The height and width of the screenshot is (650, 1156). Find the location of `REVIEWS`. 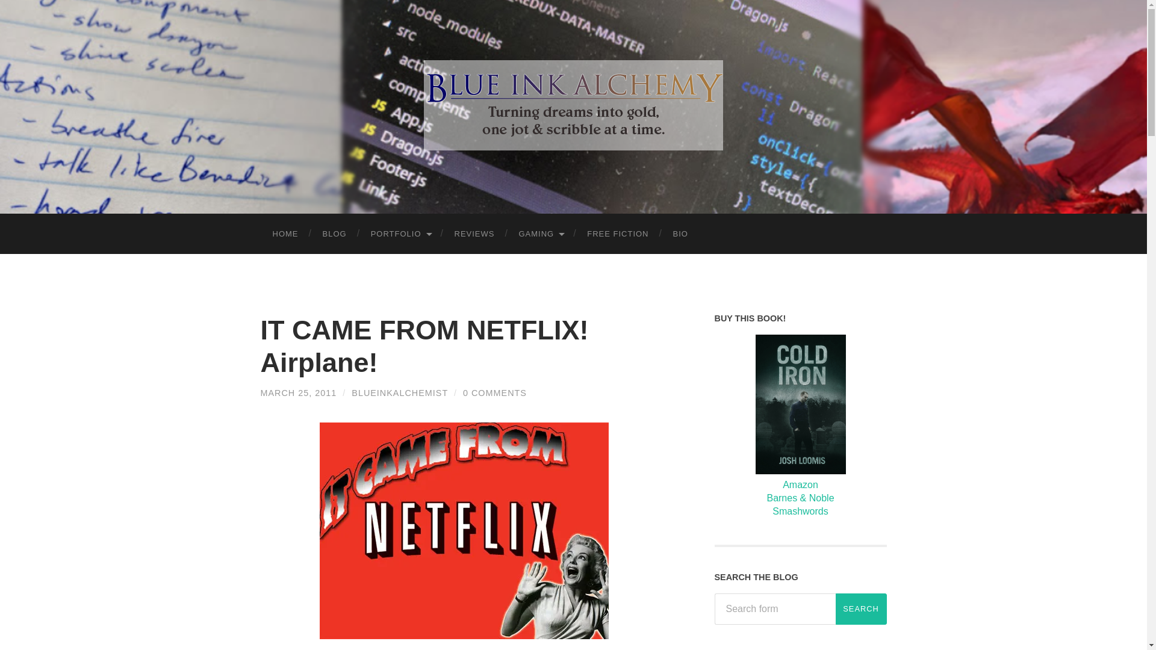

REVIEWS is located at coordinates (474, 234).